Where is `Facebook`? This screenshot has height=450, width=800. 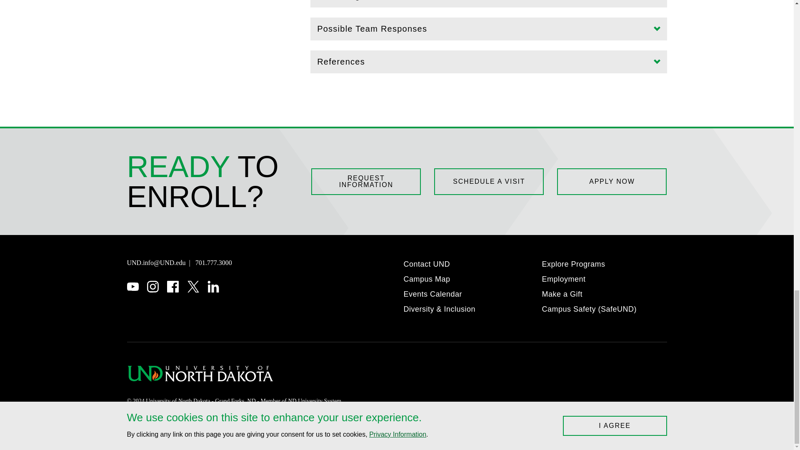
Facebook is located at coordinates (172, 287).